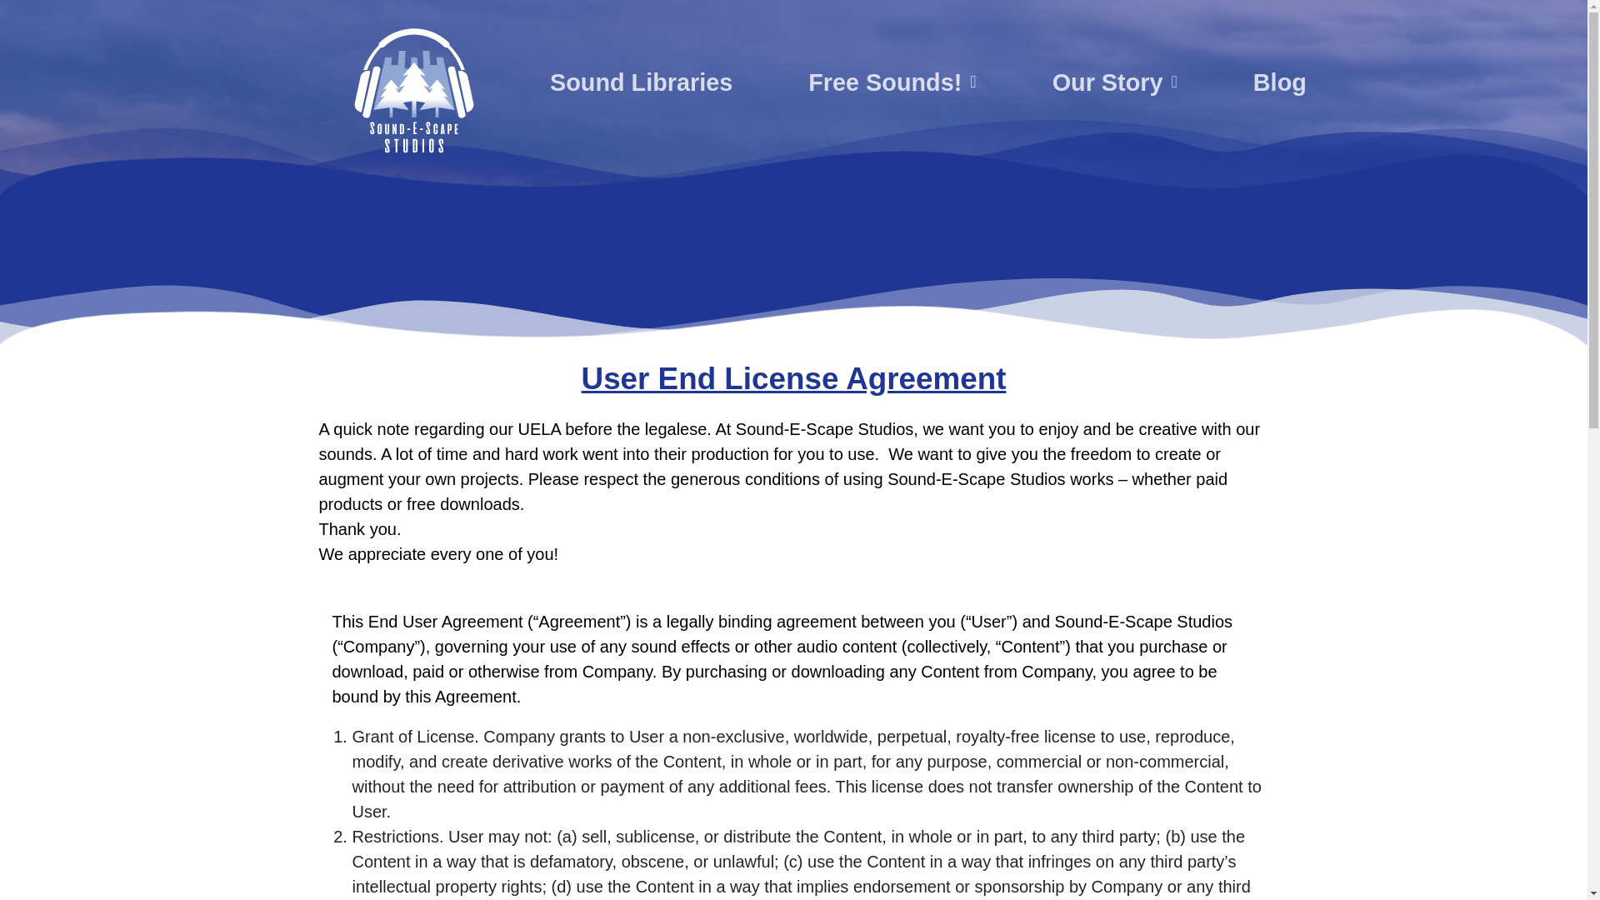 The height and width of the screenshot is (900, 1600). I want to click on Blog, so click(1280, 54).